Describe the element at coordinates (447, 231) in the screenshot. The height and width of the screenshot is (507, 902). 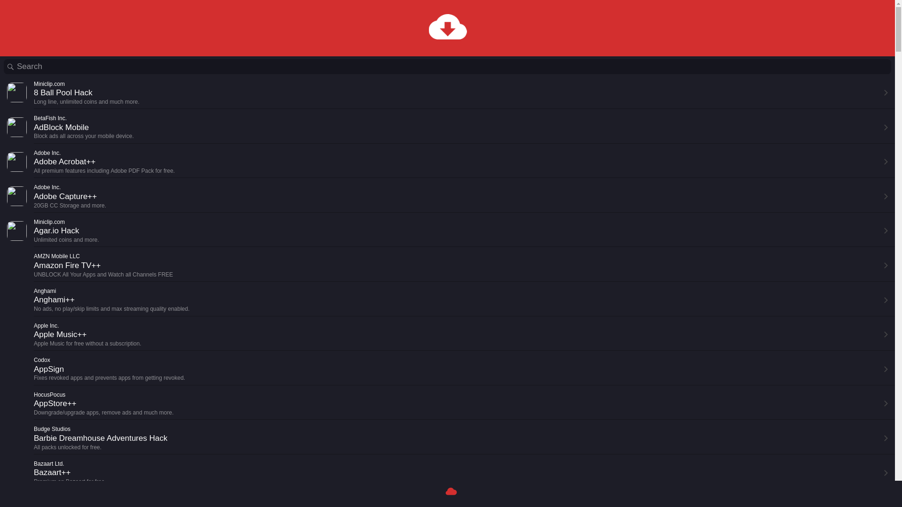
I see `Miniclip.com
Agar.io Hack
Unlimited coins and more.` at that location.